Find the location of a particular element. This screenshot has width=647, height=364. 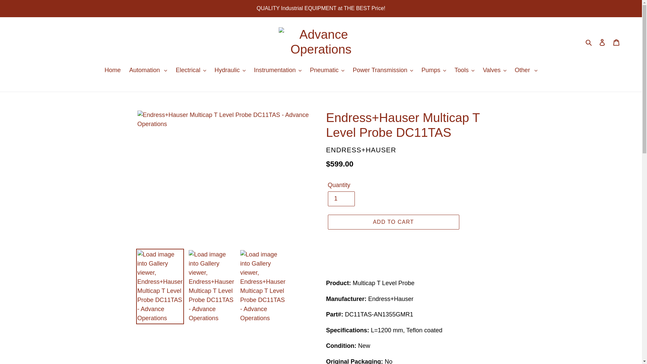

Hydraulic is located at coordinates (230, 71).